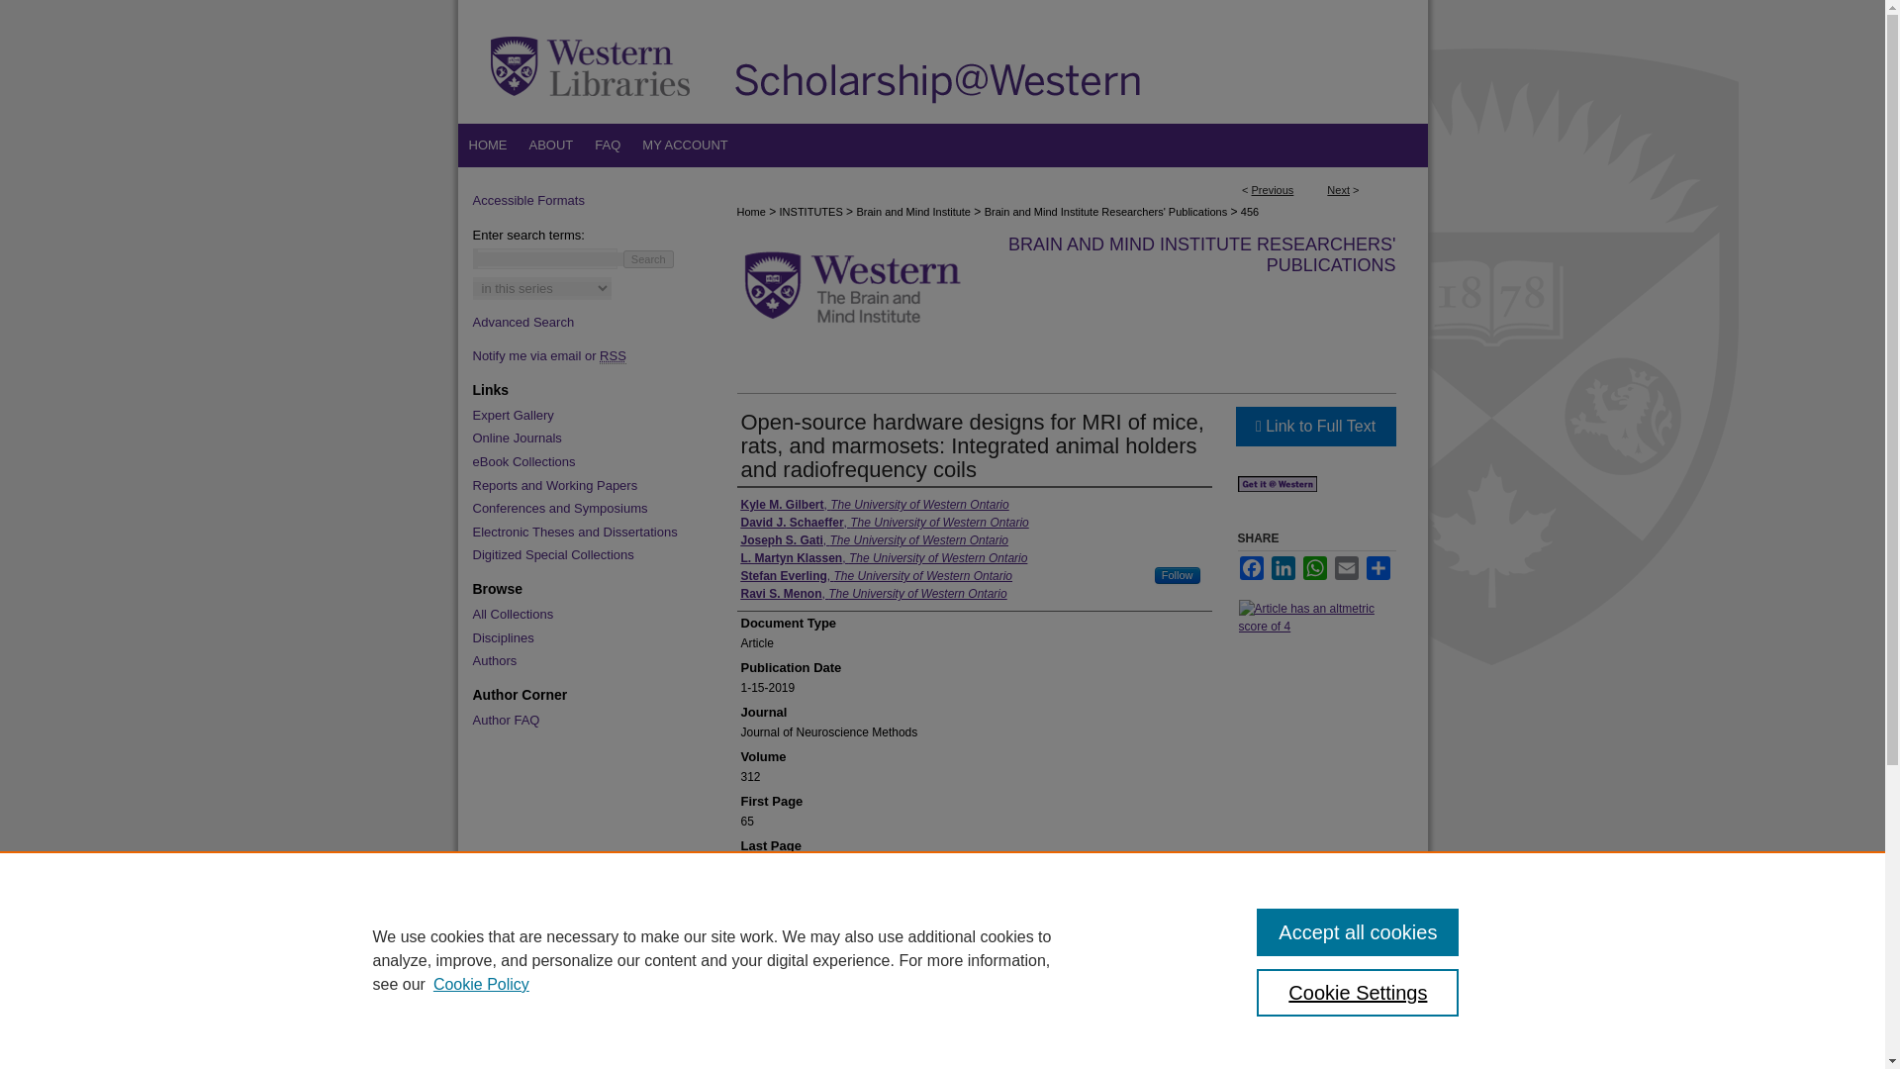 The width and height of the screenshot is (1900, 1069). Describe the element at coordinates (1249, 212) in the screenshot. I see `456` at that location.